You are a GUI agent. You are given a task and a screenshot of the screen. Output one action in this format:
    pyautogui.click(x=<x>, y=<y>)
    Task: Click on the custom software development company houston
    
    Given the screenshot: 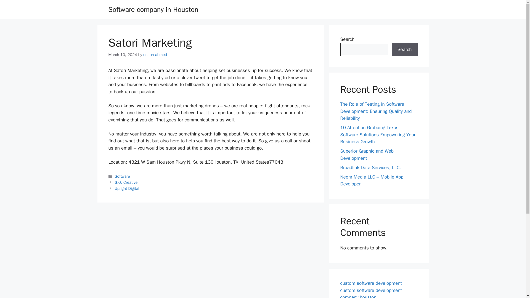 What is the action you would take?
    pyautogui.click(x=371, y=293)
    